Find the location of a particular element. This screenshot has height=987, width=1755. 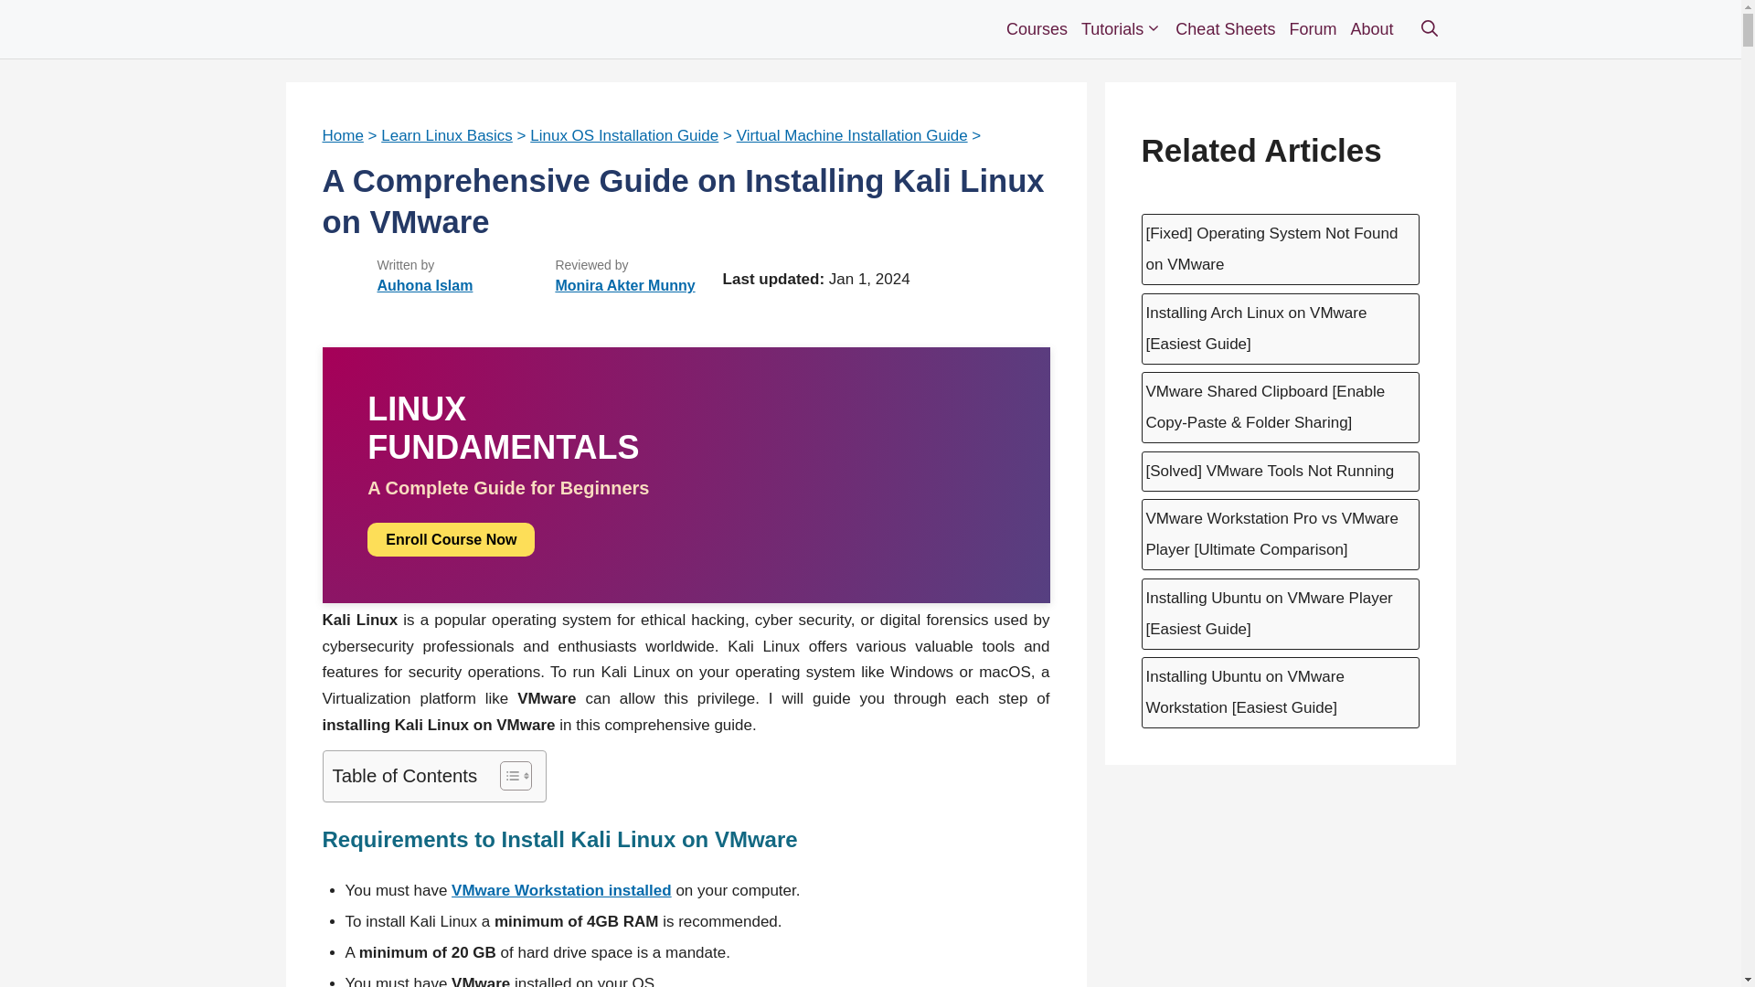

Courses is located at coordinates (1039, 29).